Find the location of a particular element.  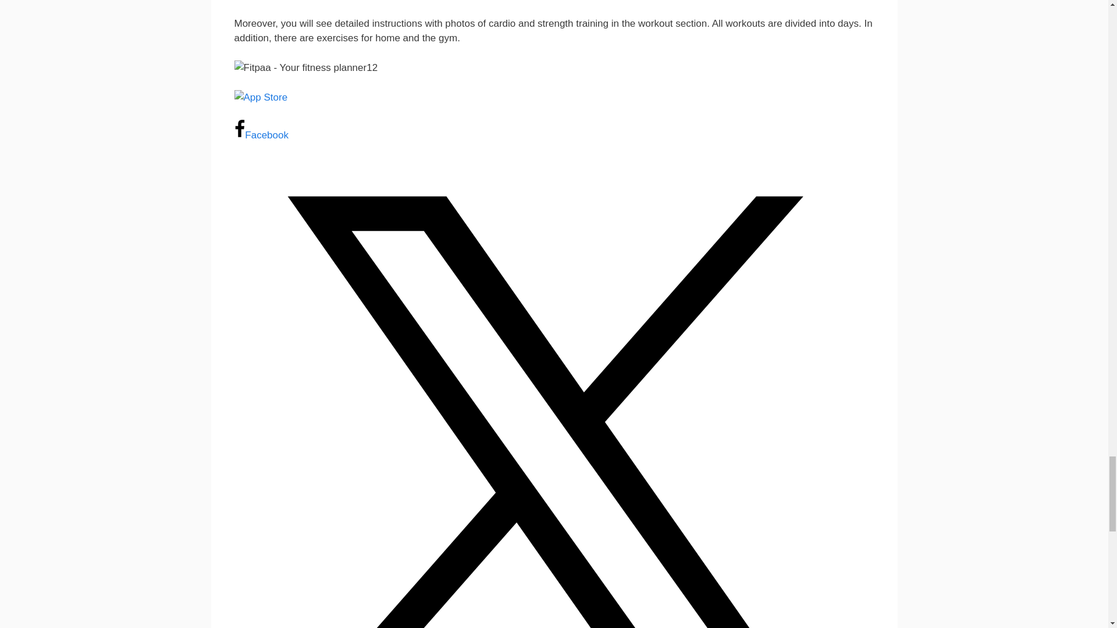

Facebook is located at coordinates (261, 135).